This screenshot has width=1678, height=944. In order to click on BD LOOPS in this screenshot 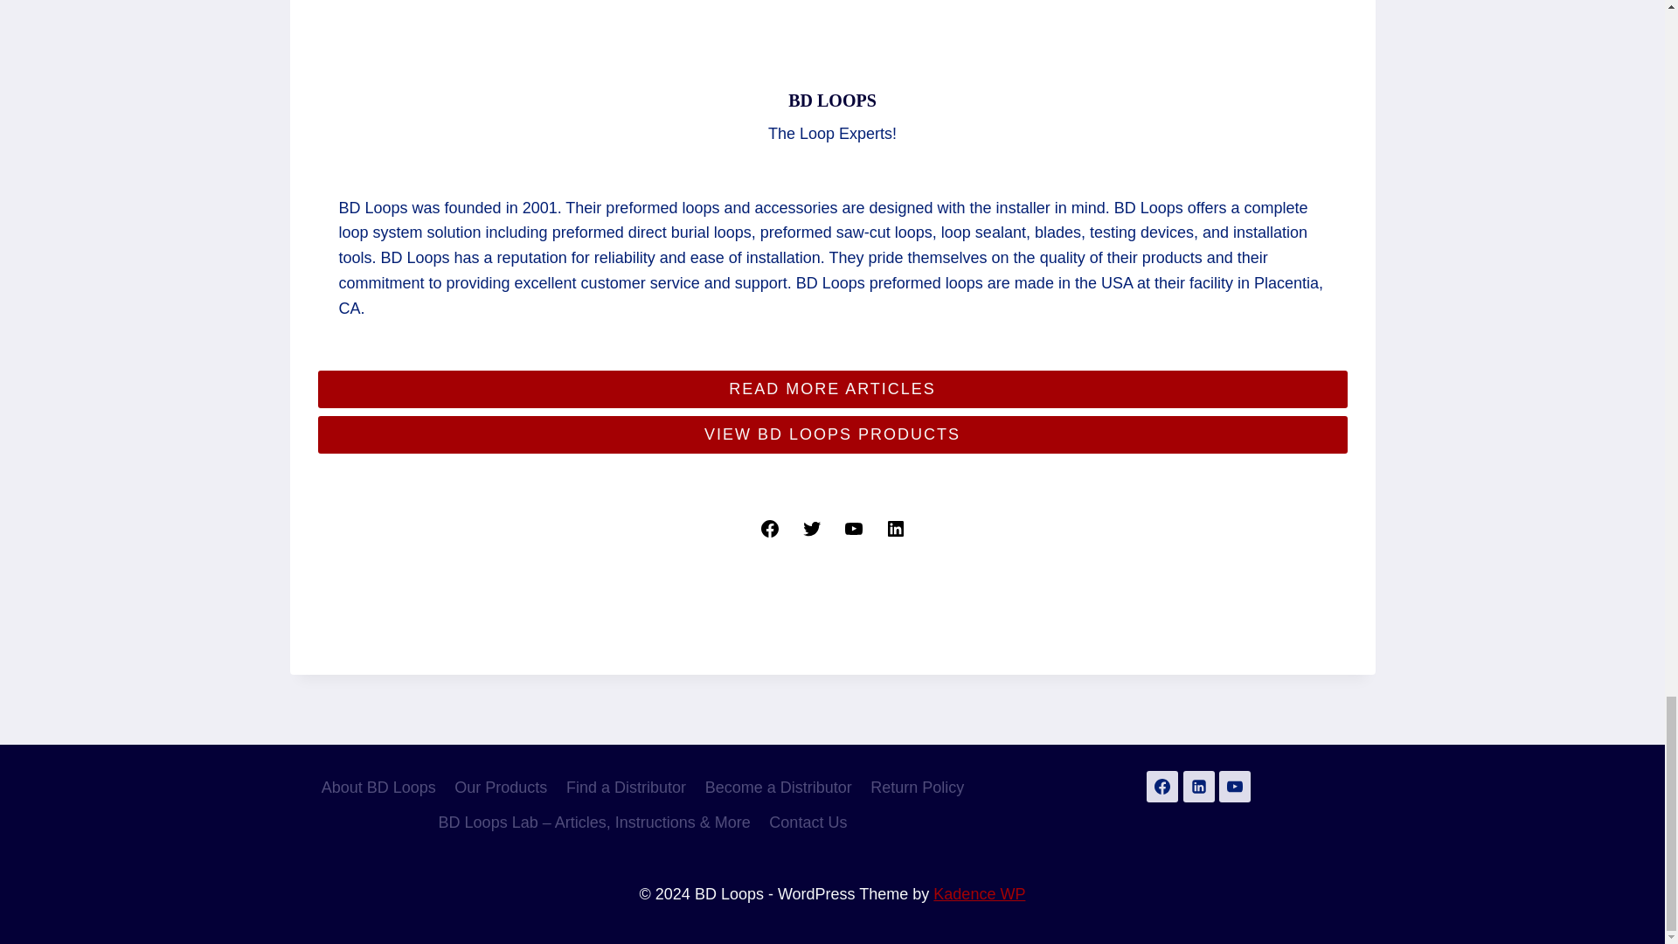, I will do `click(832, 100)`.